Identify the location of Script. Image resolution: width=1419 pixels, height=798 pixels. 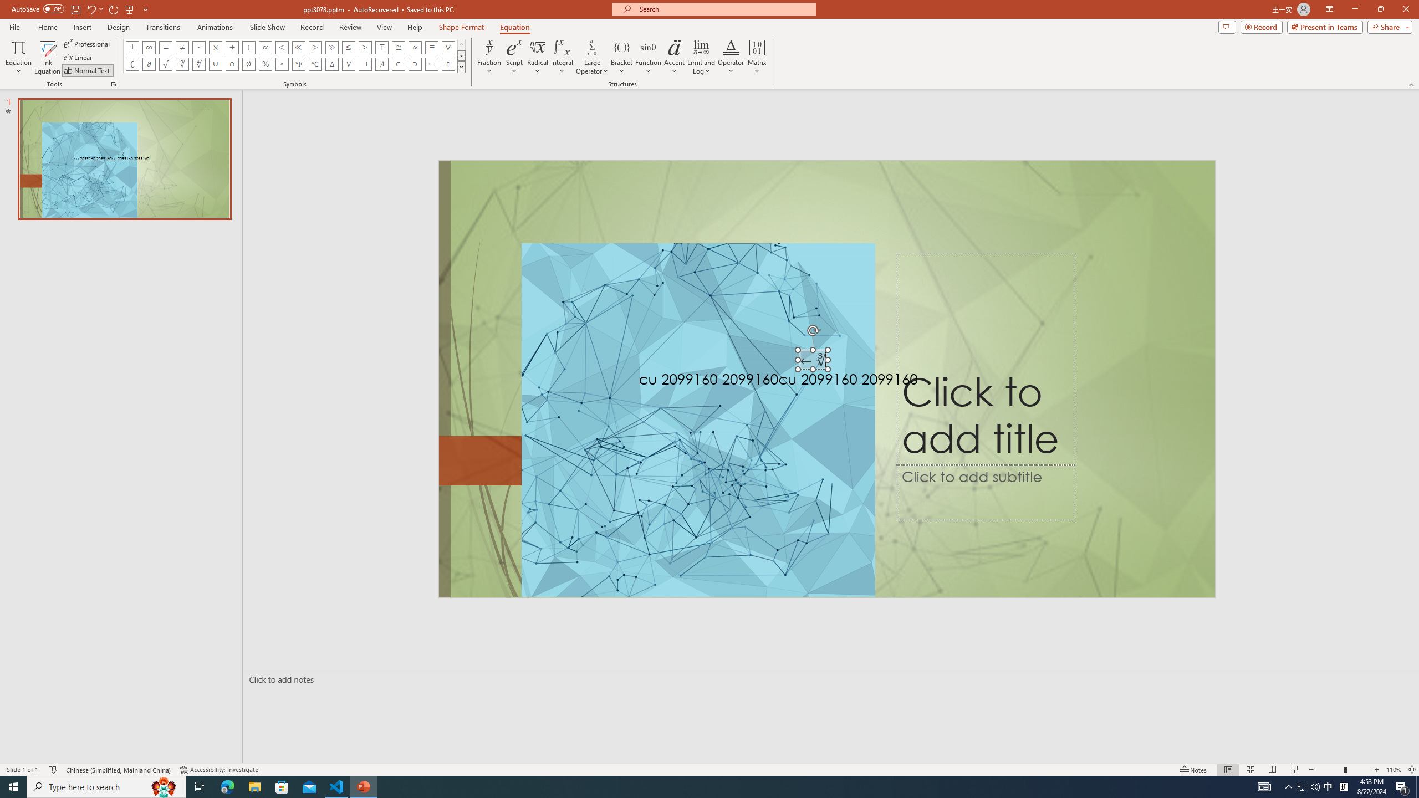
(514, 57).